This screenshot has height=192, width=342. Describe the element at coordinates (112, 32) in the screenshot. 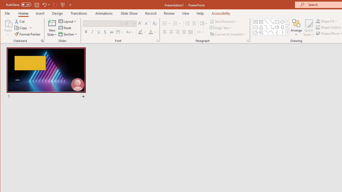

I see `Strikethrough` at that location.